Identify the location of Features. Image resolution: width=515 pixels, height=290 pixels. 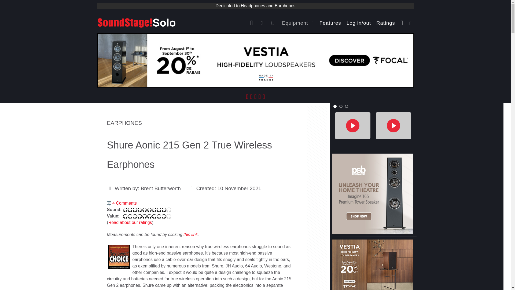
(330, 23).